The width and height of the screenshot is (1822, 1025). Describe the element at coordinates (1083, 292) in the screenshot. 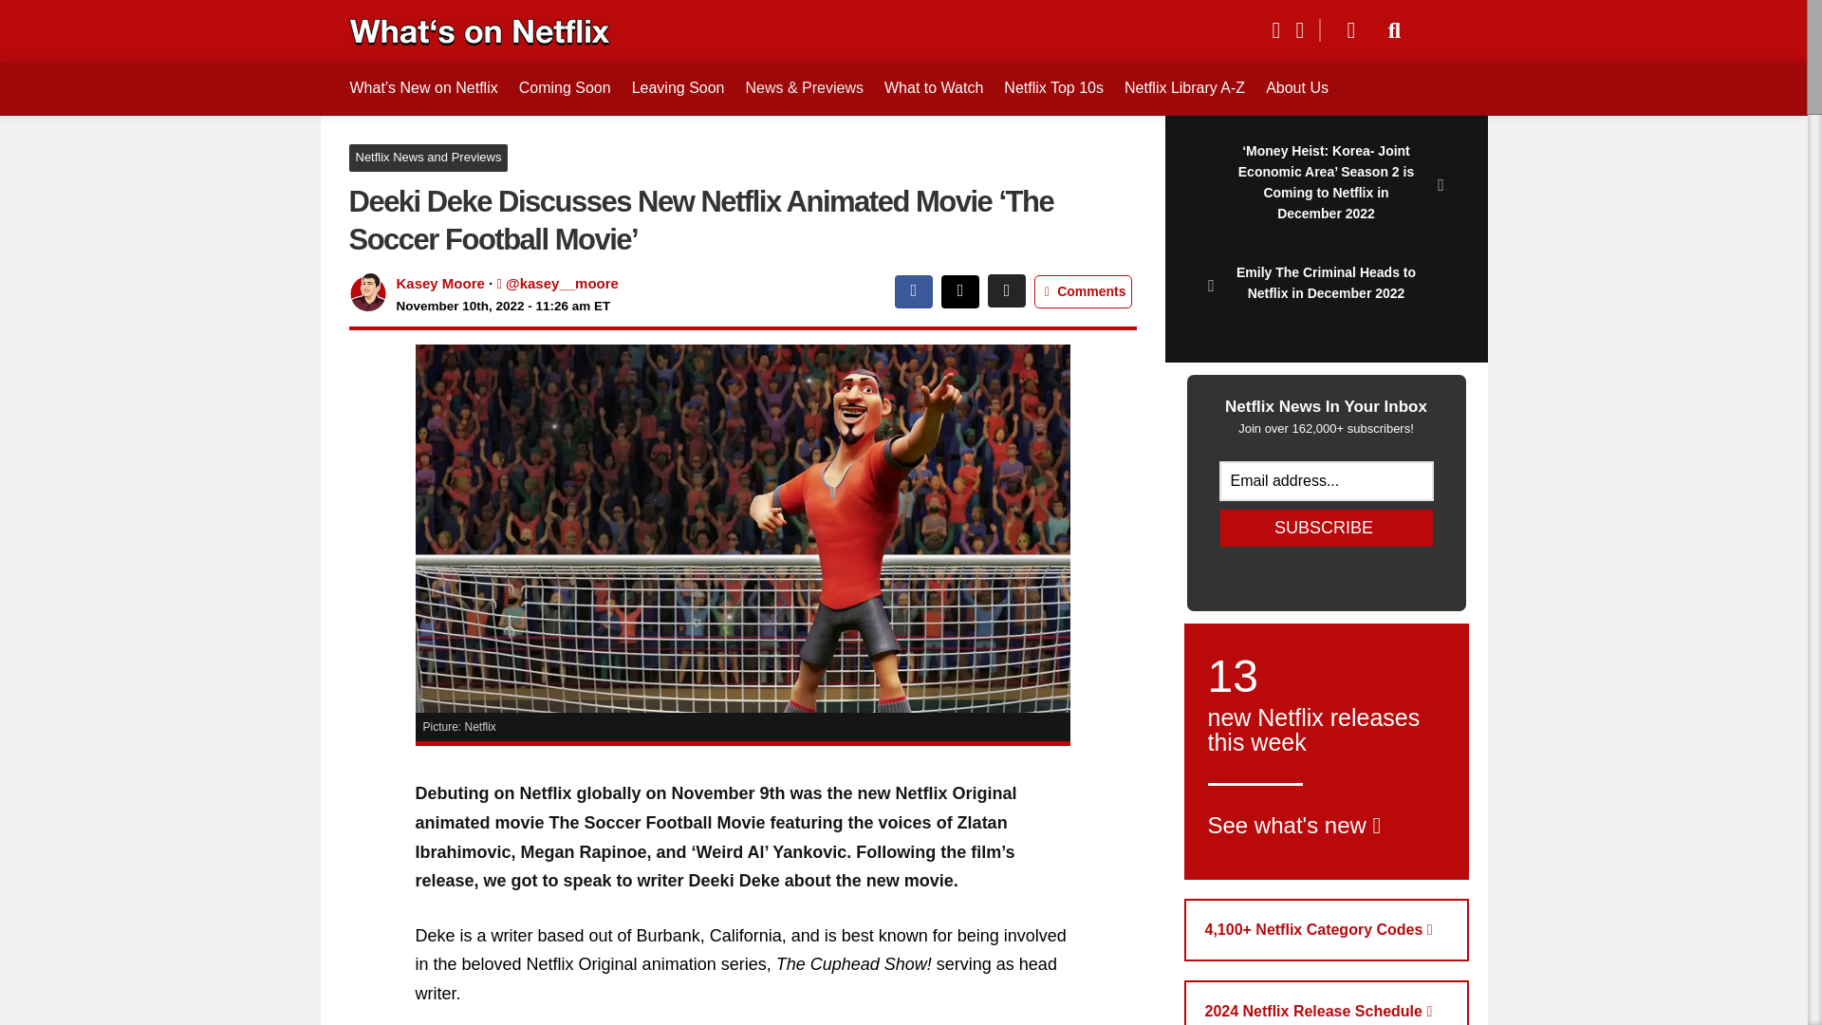

I see `Comments` at that location.